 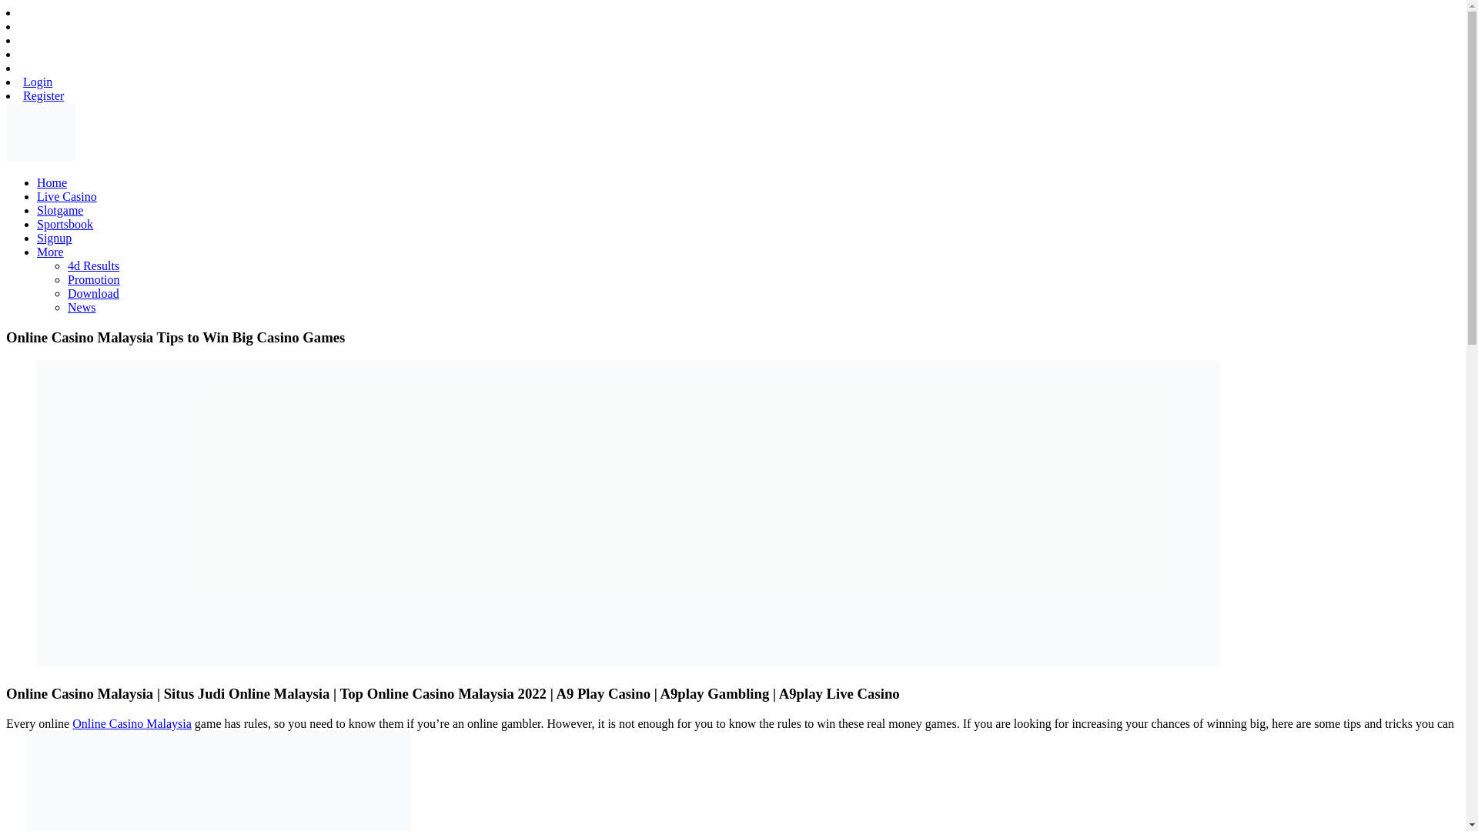 I want to click on Signup, so click(x=54, y=238).